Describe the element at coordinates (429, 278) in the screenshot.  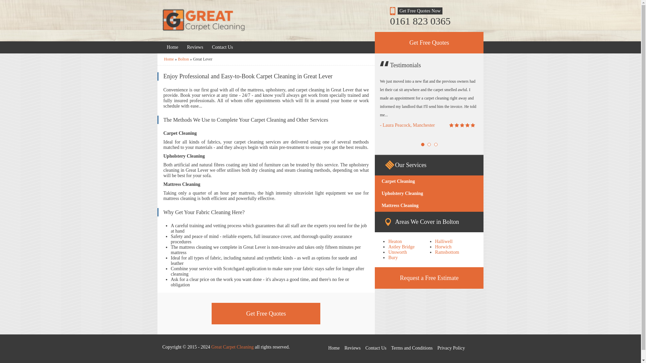
I see `Request a Free Estimate` at that location.